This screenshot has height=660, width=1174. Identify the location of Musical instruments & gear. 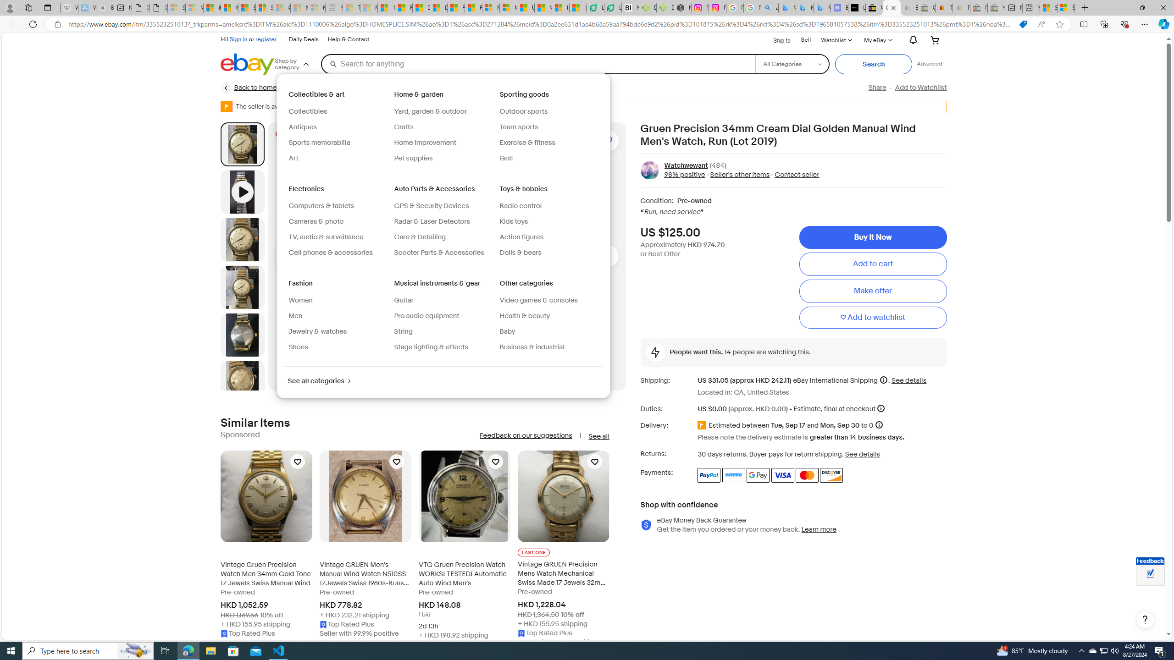
(437, 283).